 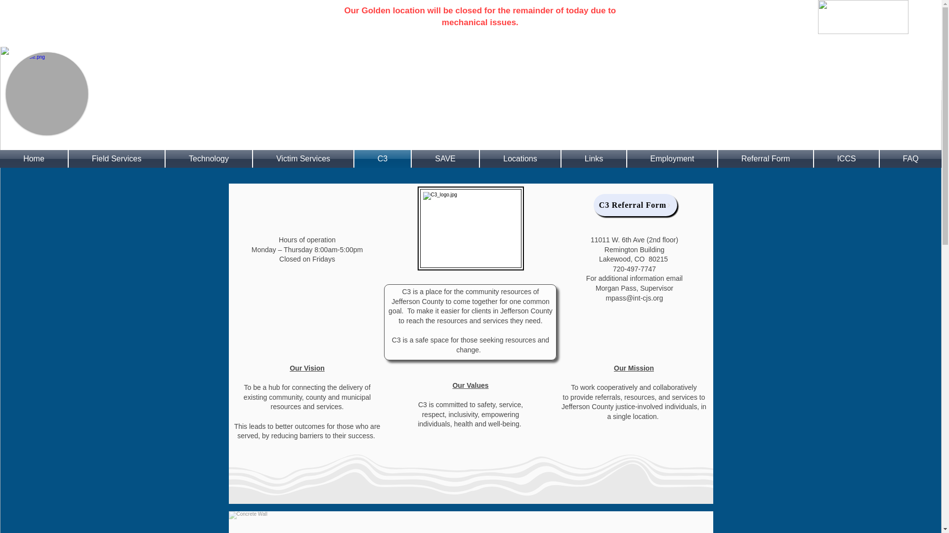 I want to click on SAVE, so click(x=445, y=159).